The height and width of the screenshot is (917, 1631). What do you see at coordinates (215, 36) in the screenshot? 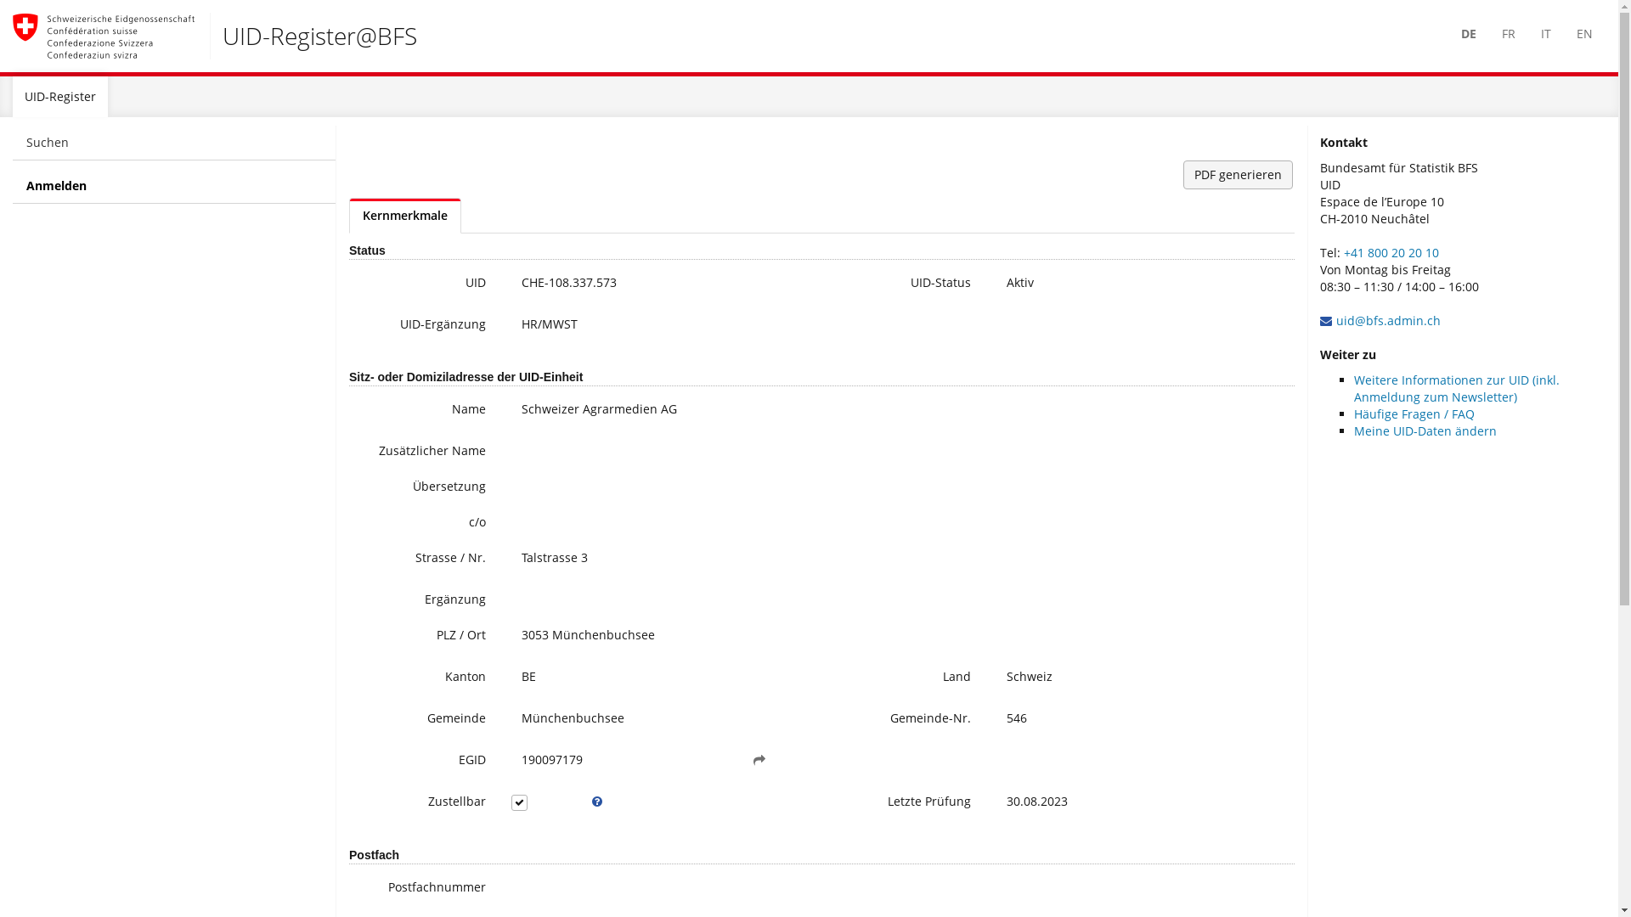
I see `UID-Register@BFS` at bounding box center [215, 36].